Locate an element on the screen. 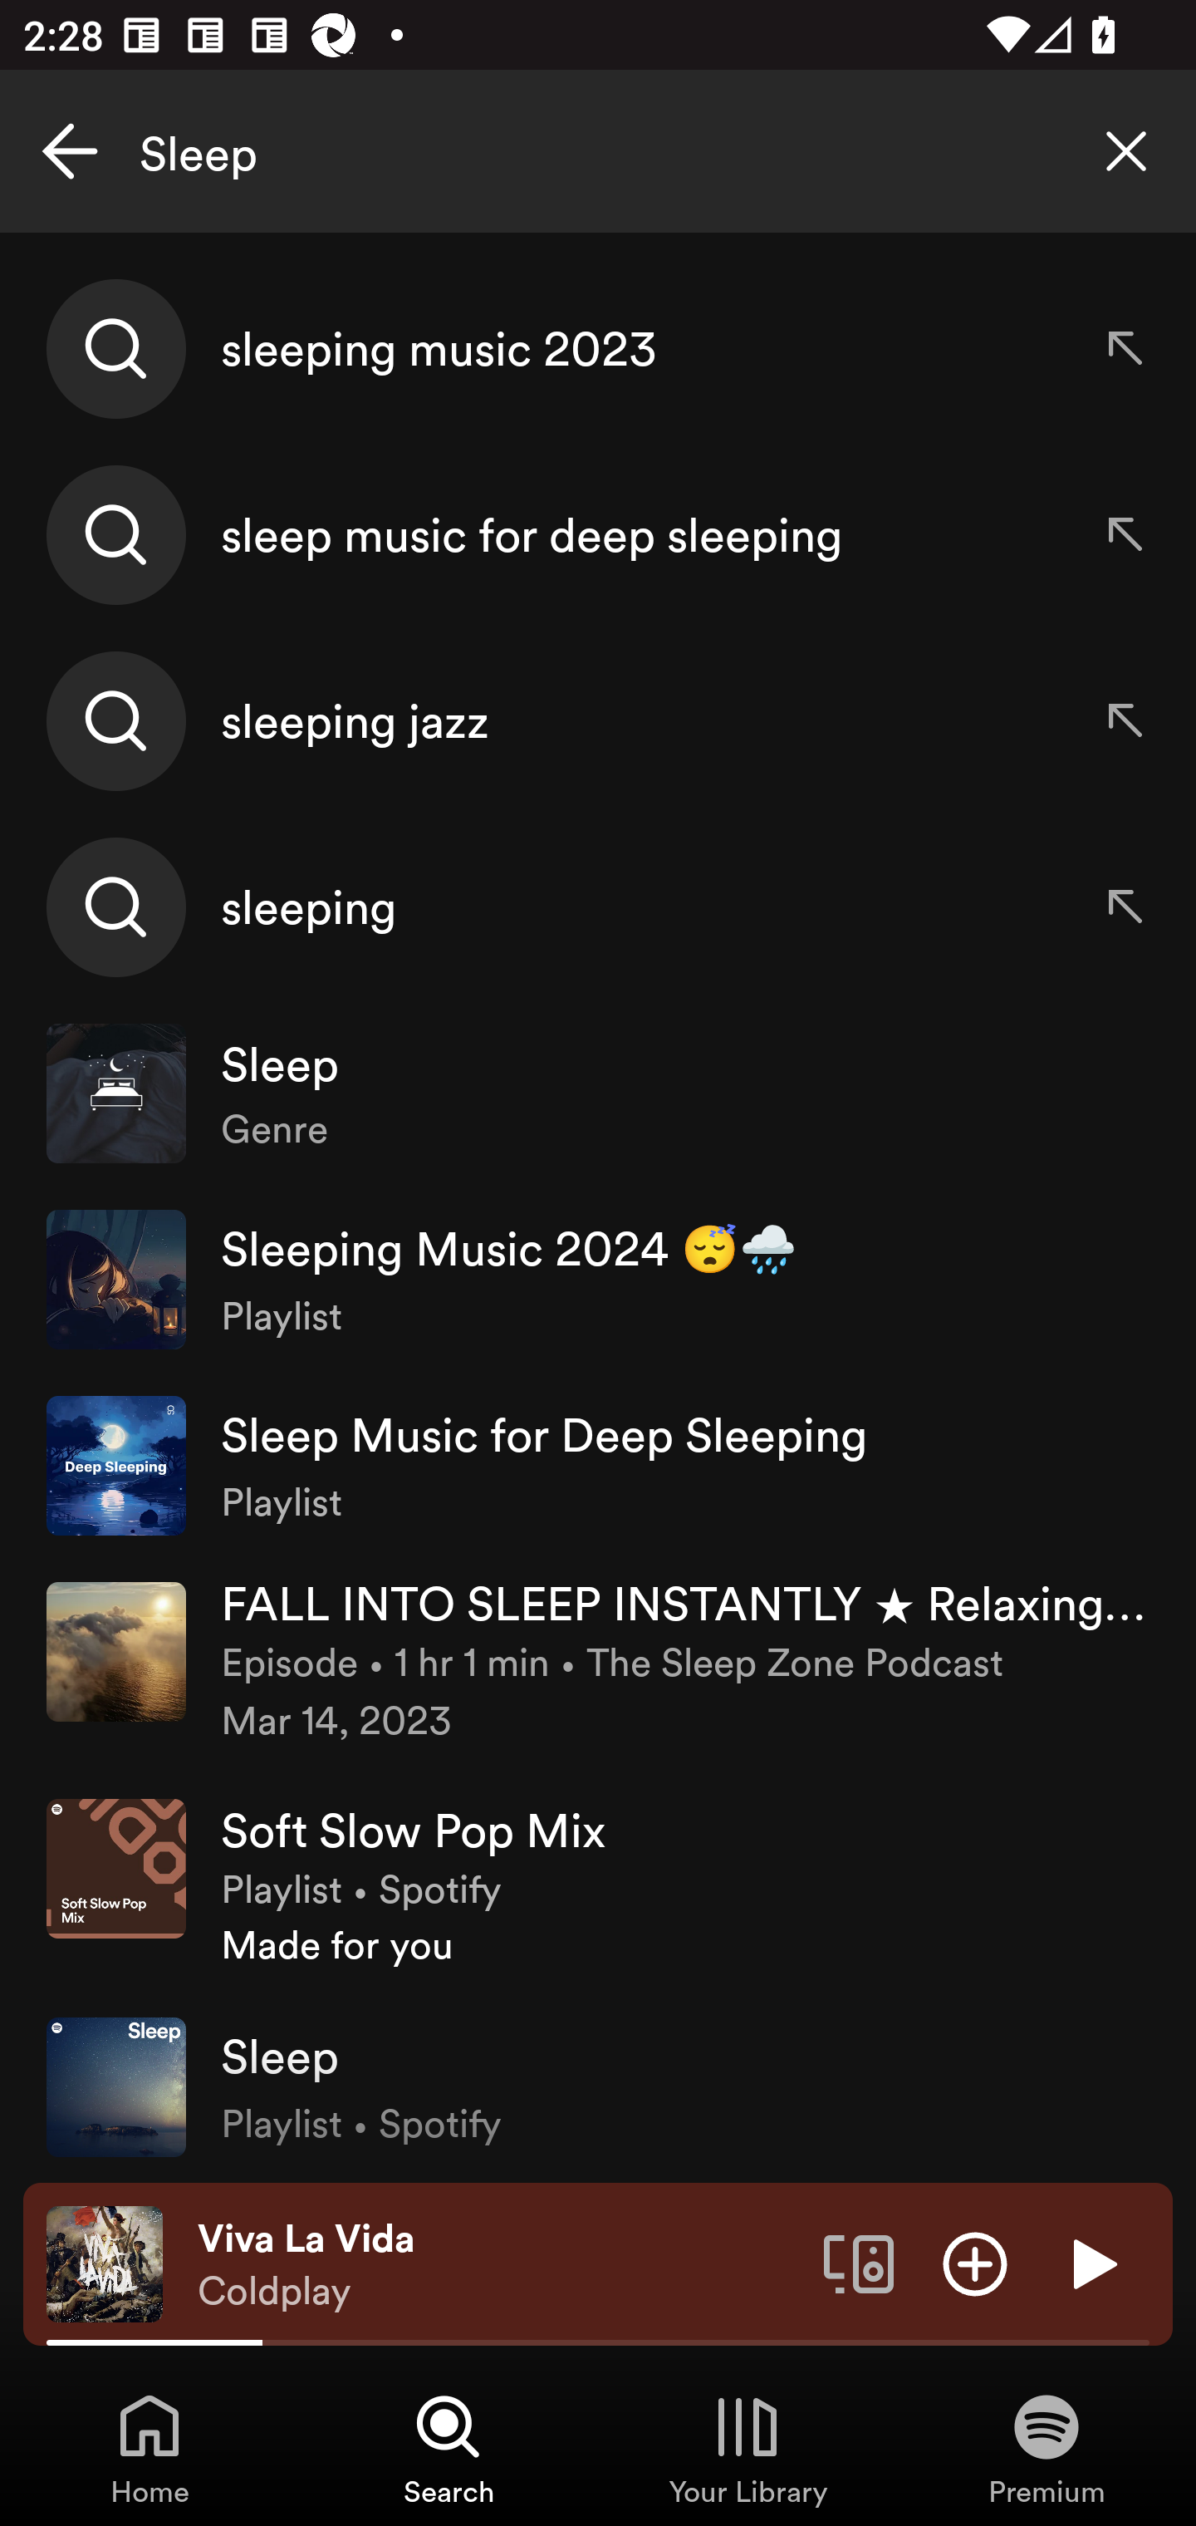 The height and width of the screenshot is (2526, 1196). Sleep Genre is located at coordinates (598, 1093).